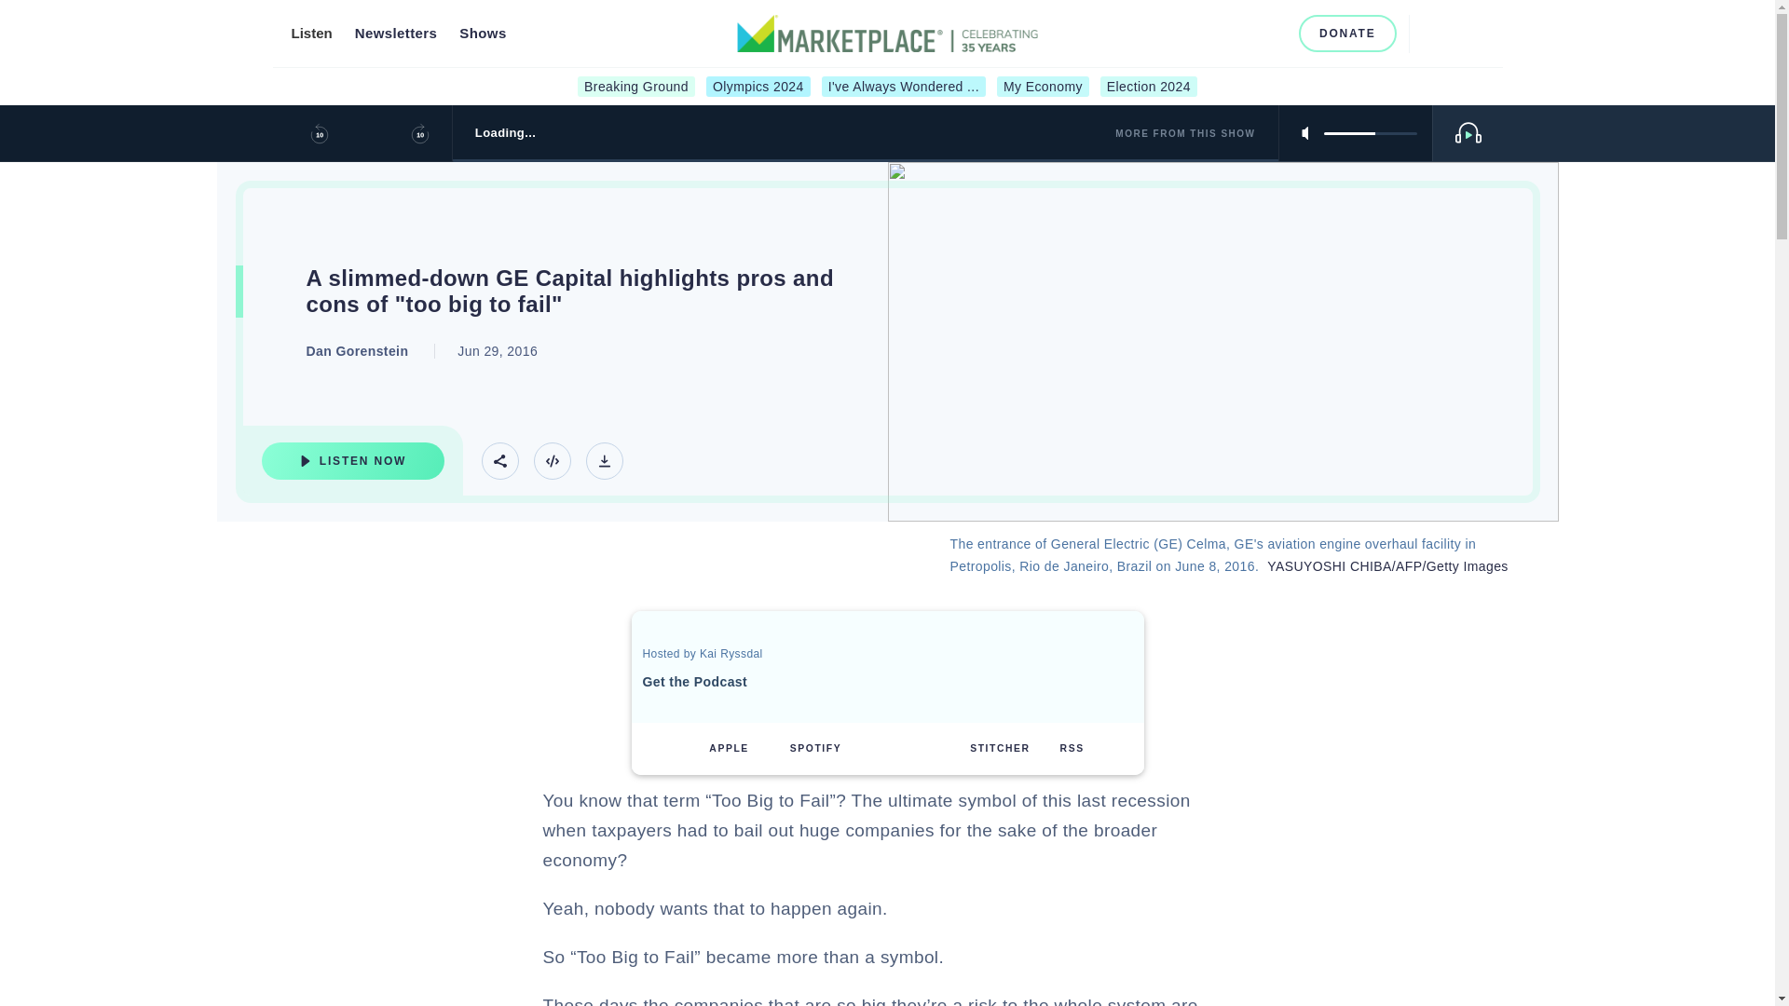  Describe the element at coordinates (1243, 33) in the screenshot. I see `Youtube` at that location.